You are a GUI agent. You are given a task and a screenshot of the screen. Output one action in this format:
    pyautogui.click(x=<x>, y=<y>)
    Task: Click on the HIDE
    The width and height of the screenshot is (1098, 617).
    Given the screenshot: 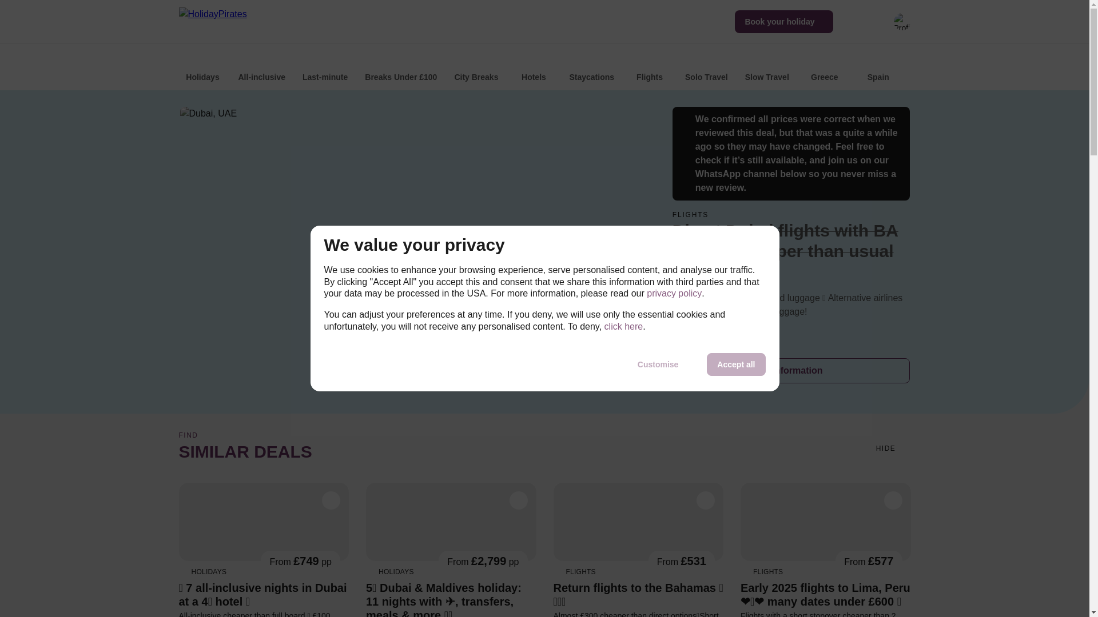 What is the action you would take?
    pyautogui.click(x=892, y=448)
    